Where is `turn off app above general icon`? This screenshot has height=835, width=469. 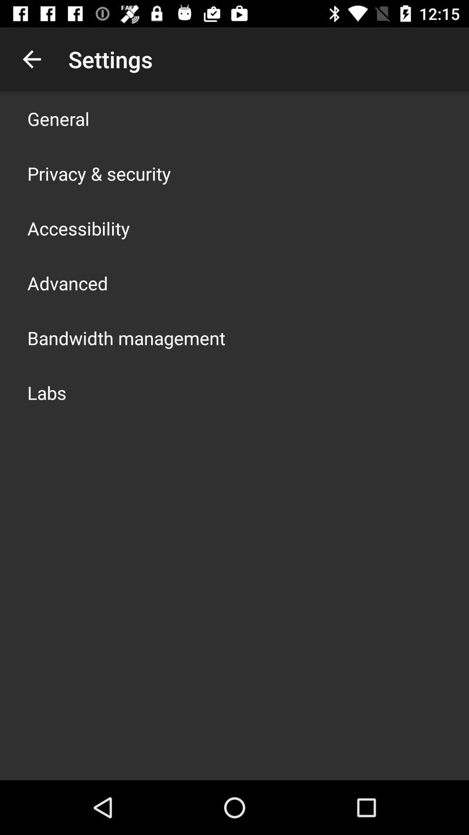 turn off app above general icon is located at coordinates (32, 59).